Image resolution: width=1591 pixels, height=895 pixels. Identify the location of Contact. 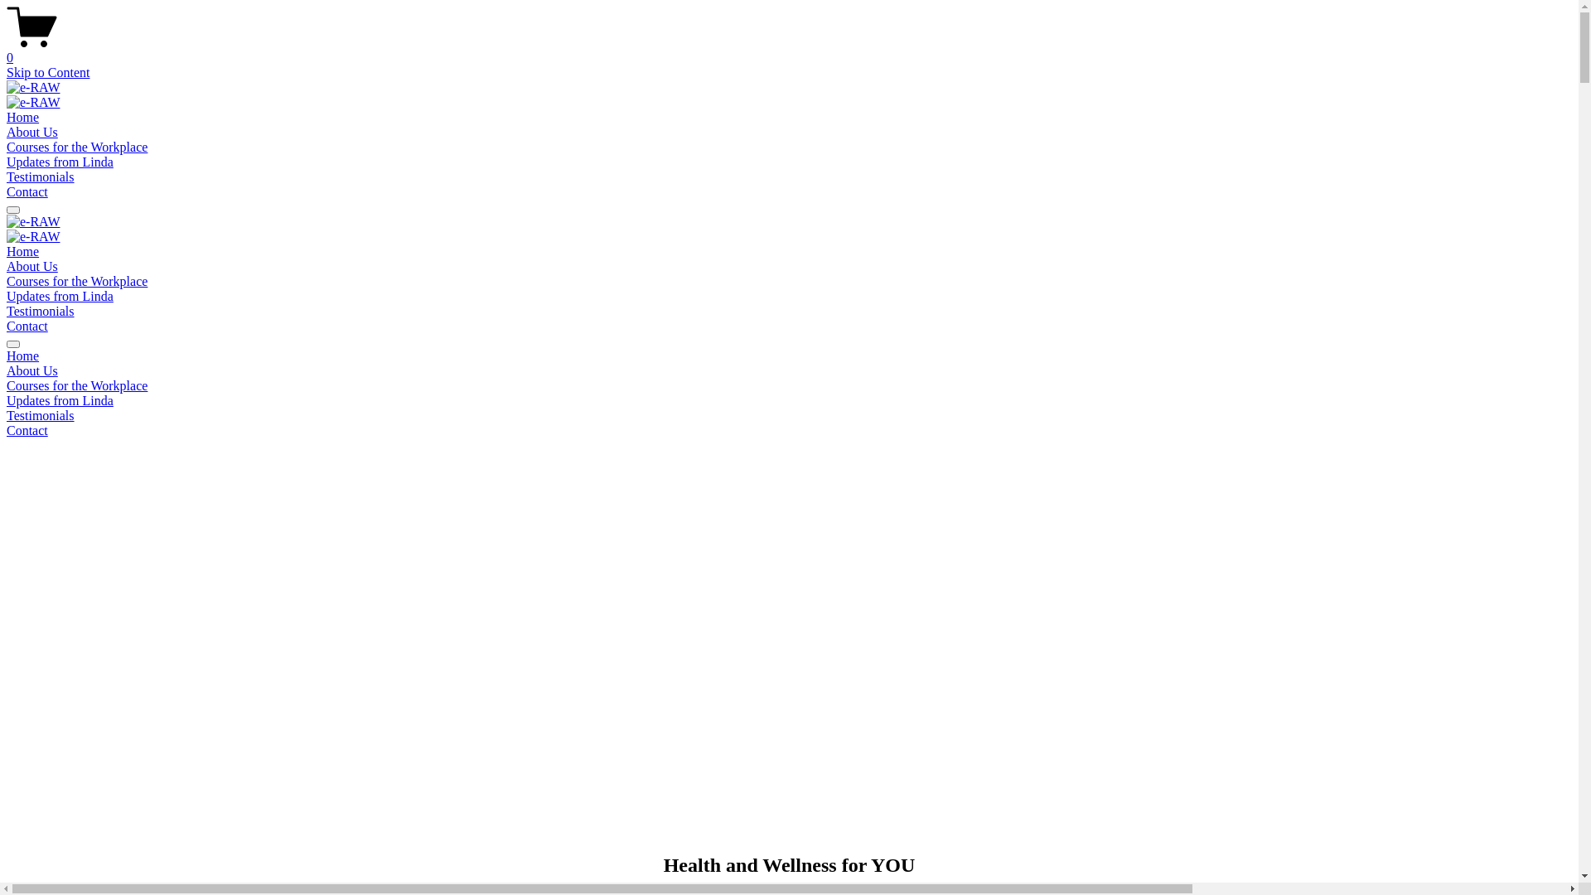
(27, 192).